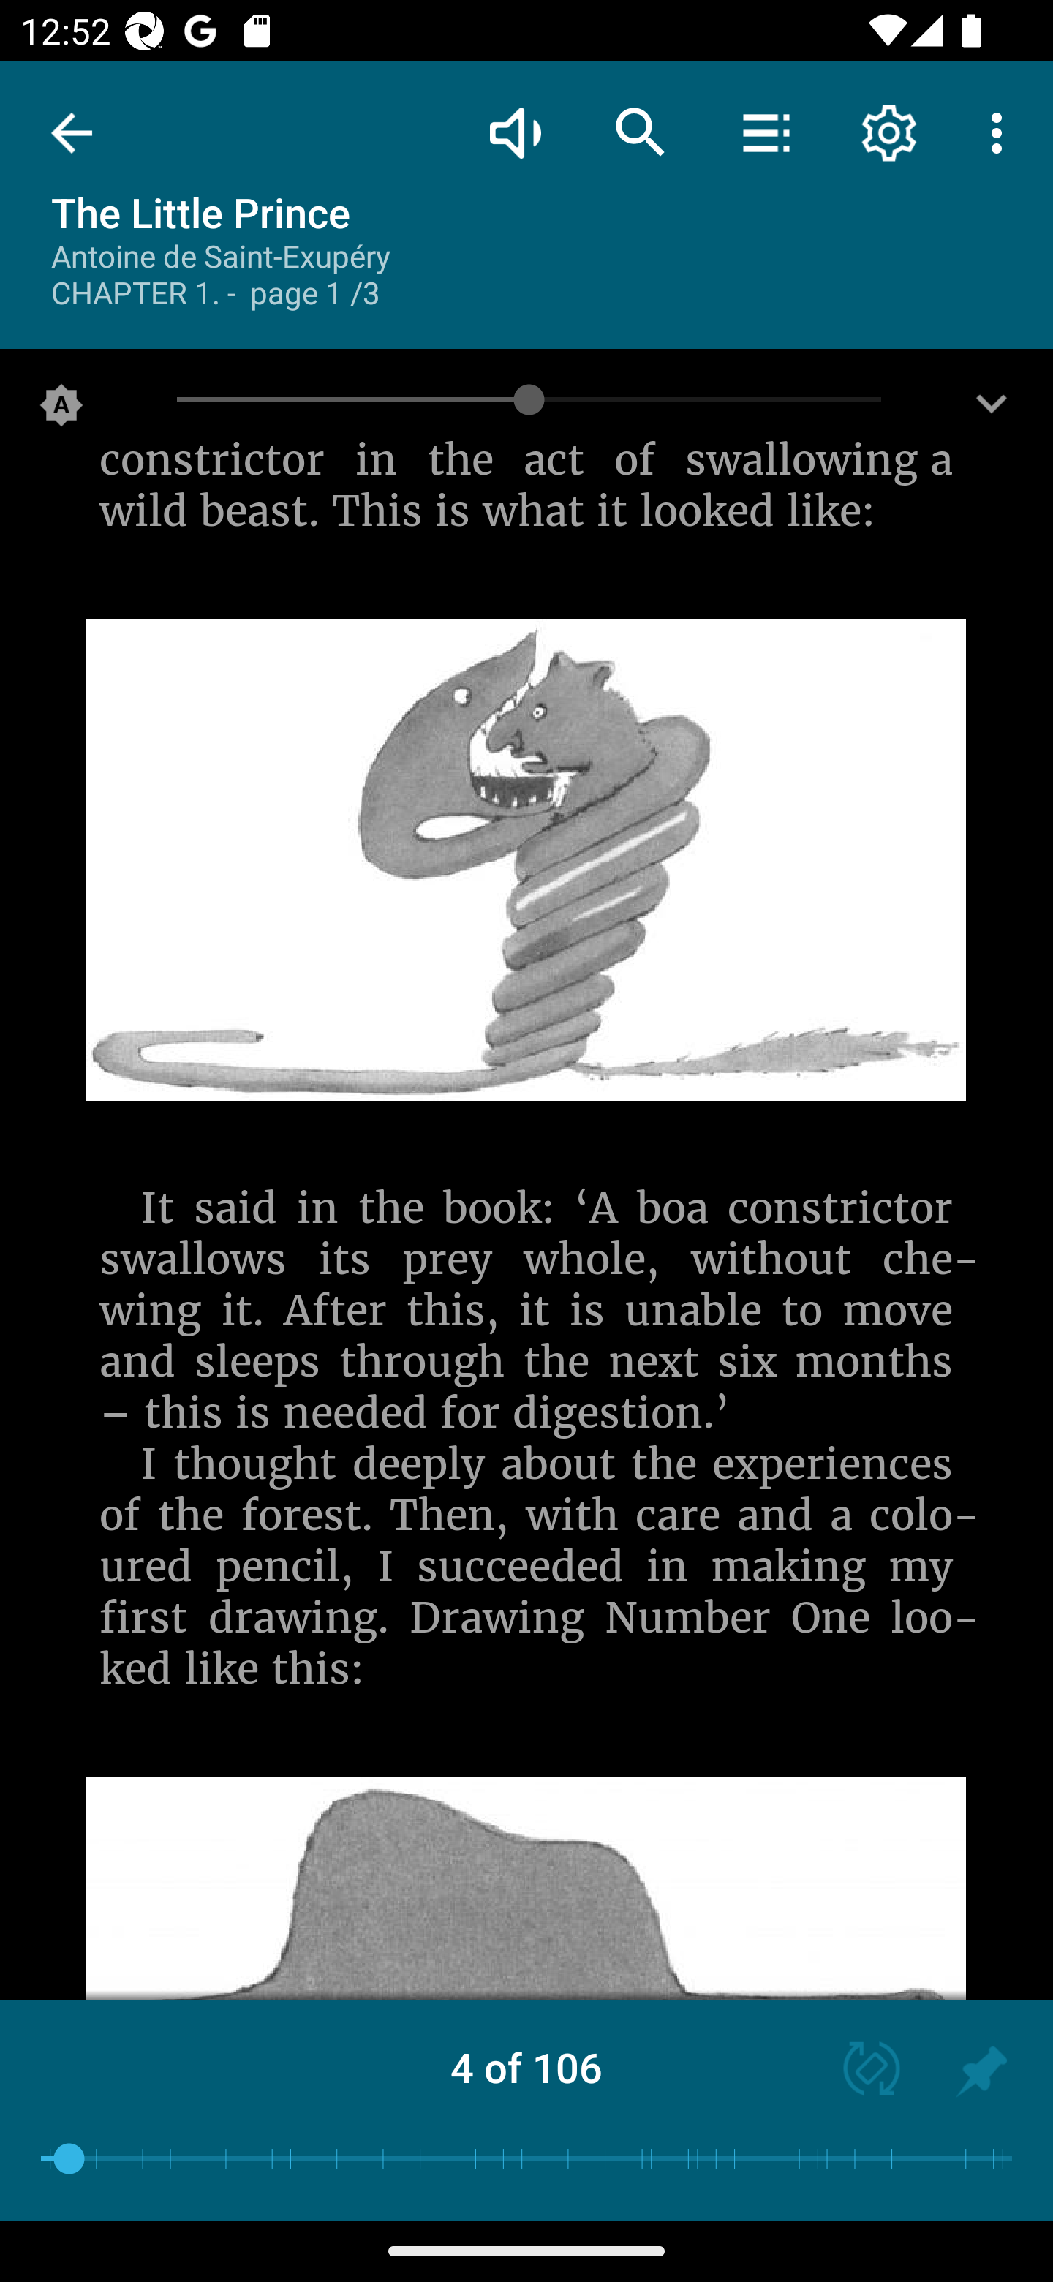 The width and height of the screenshot is (1053, 2282). I want to click on Screen orientation, so click(858, 2071).